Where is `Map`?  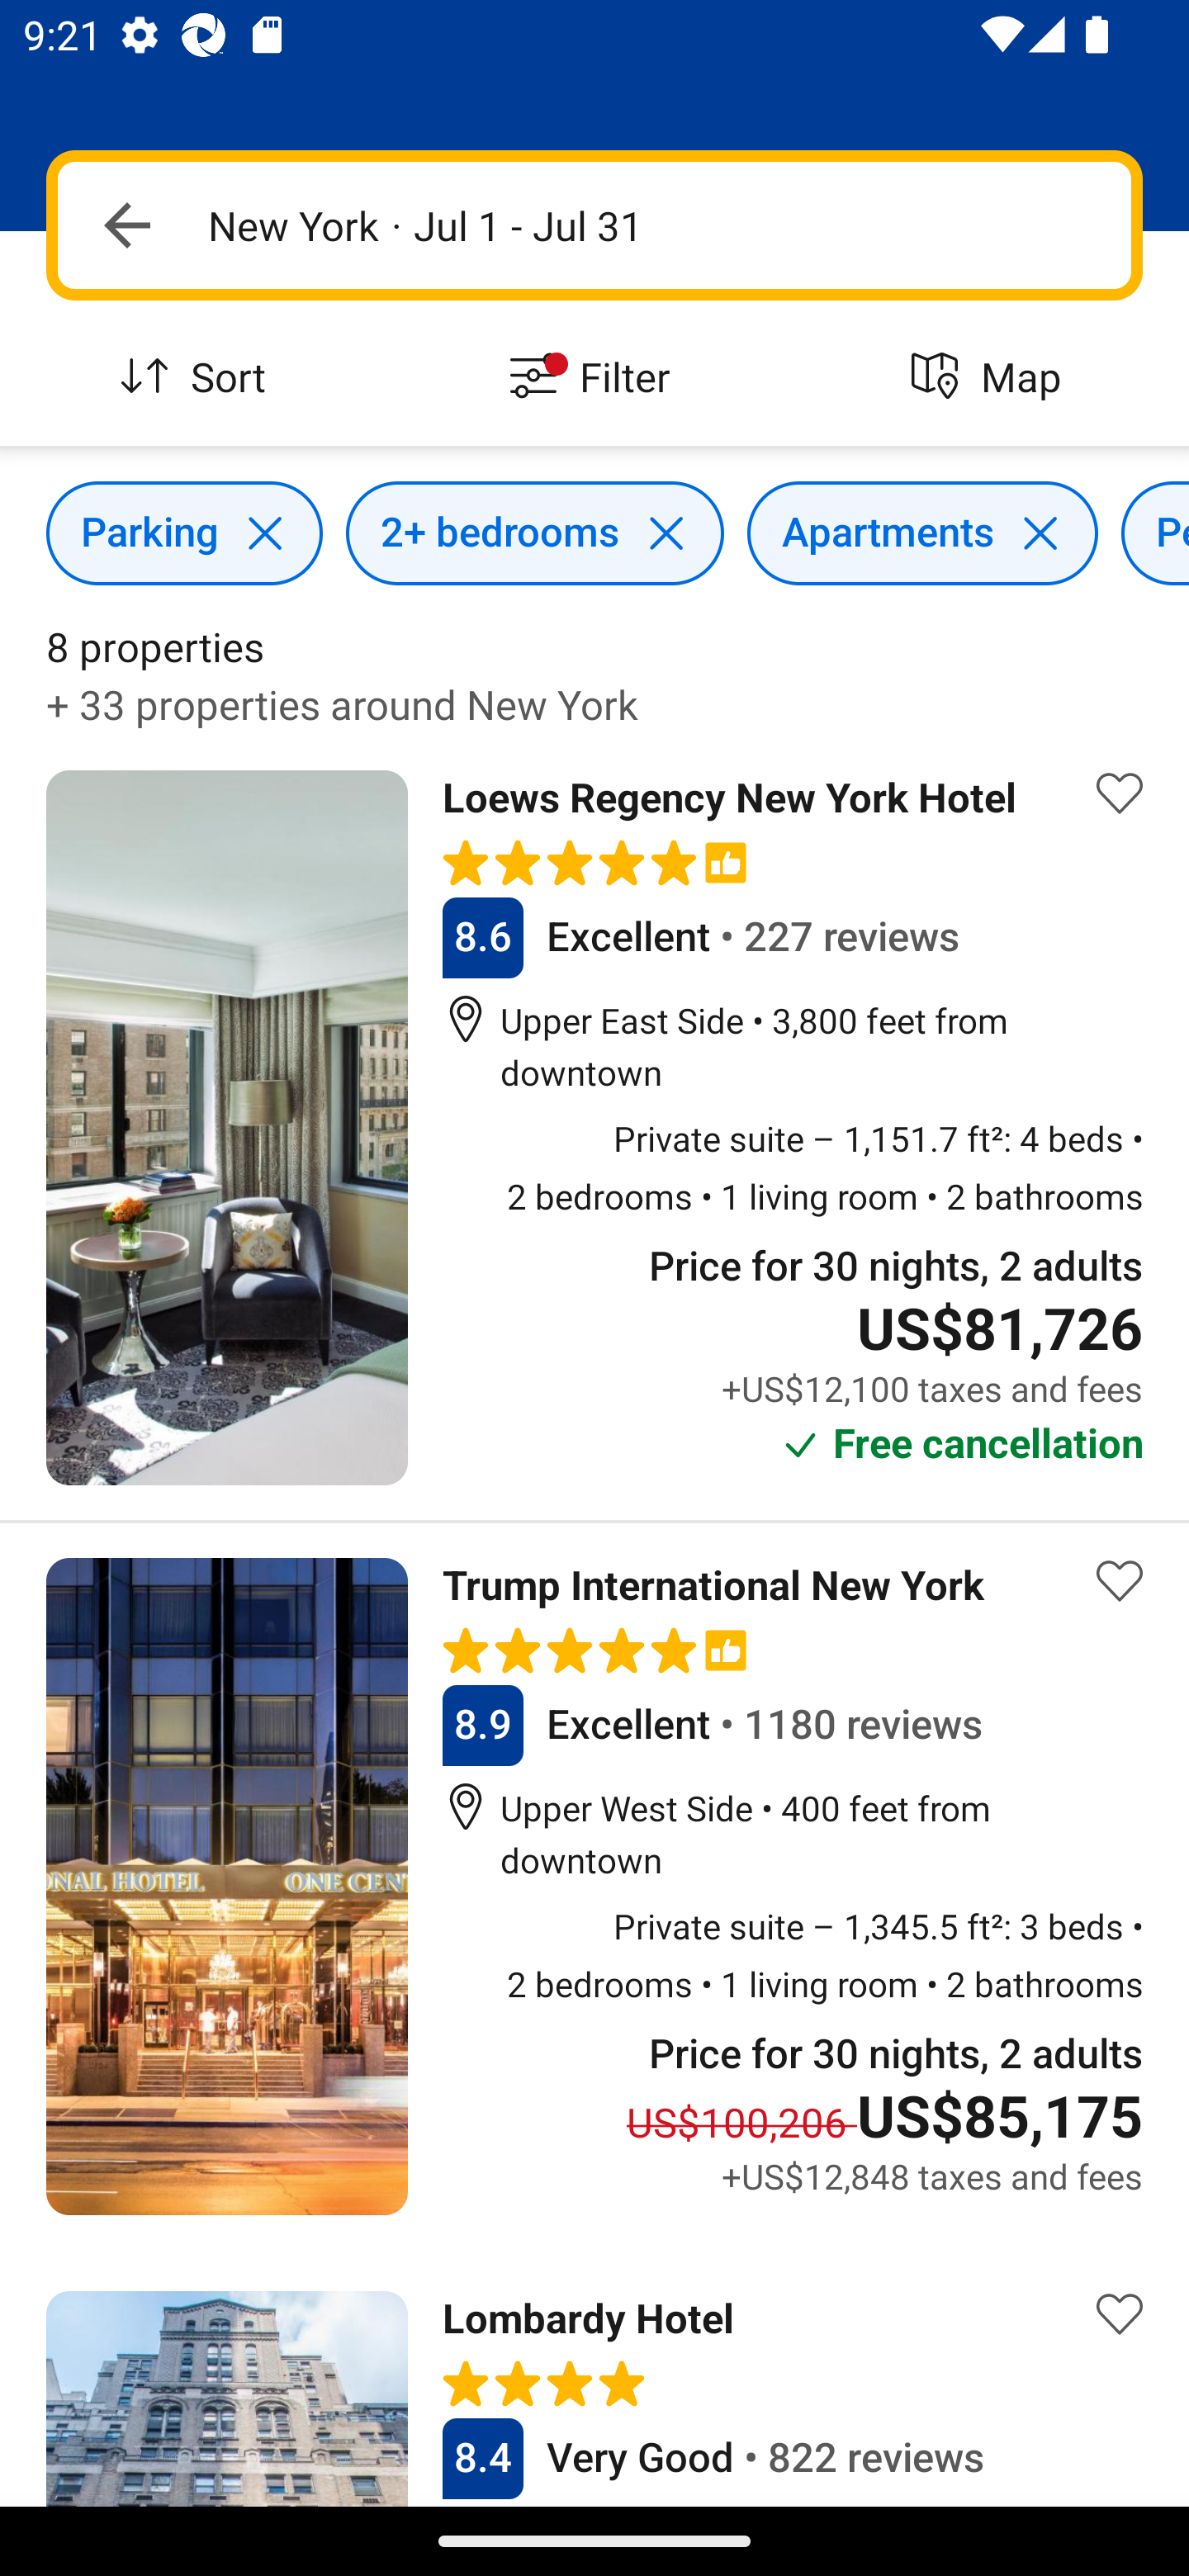
Map is located at coordinates (991, 378).